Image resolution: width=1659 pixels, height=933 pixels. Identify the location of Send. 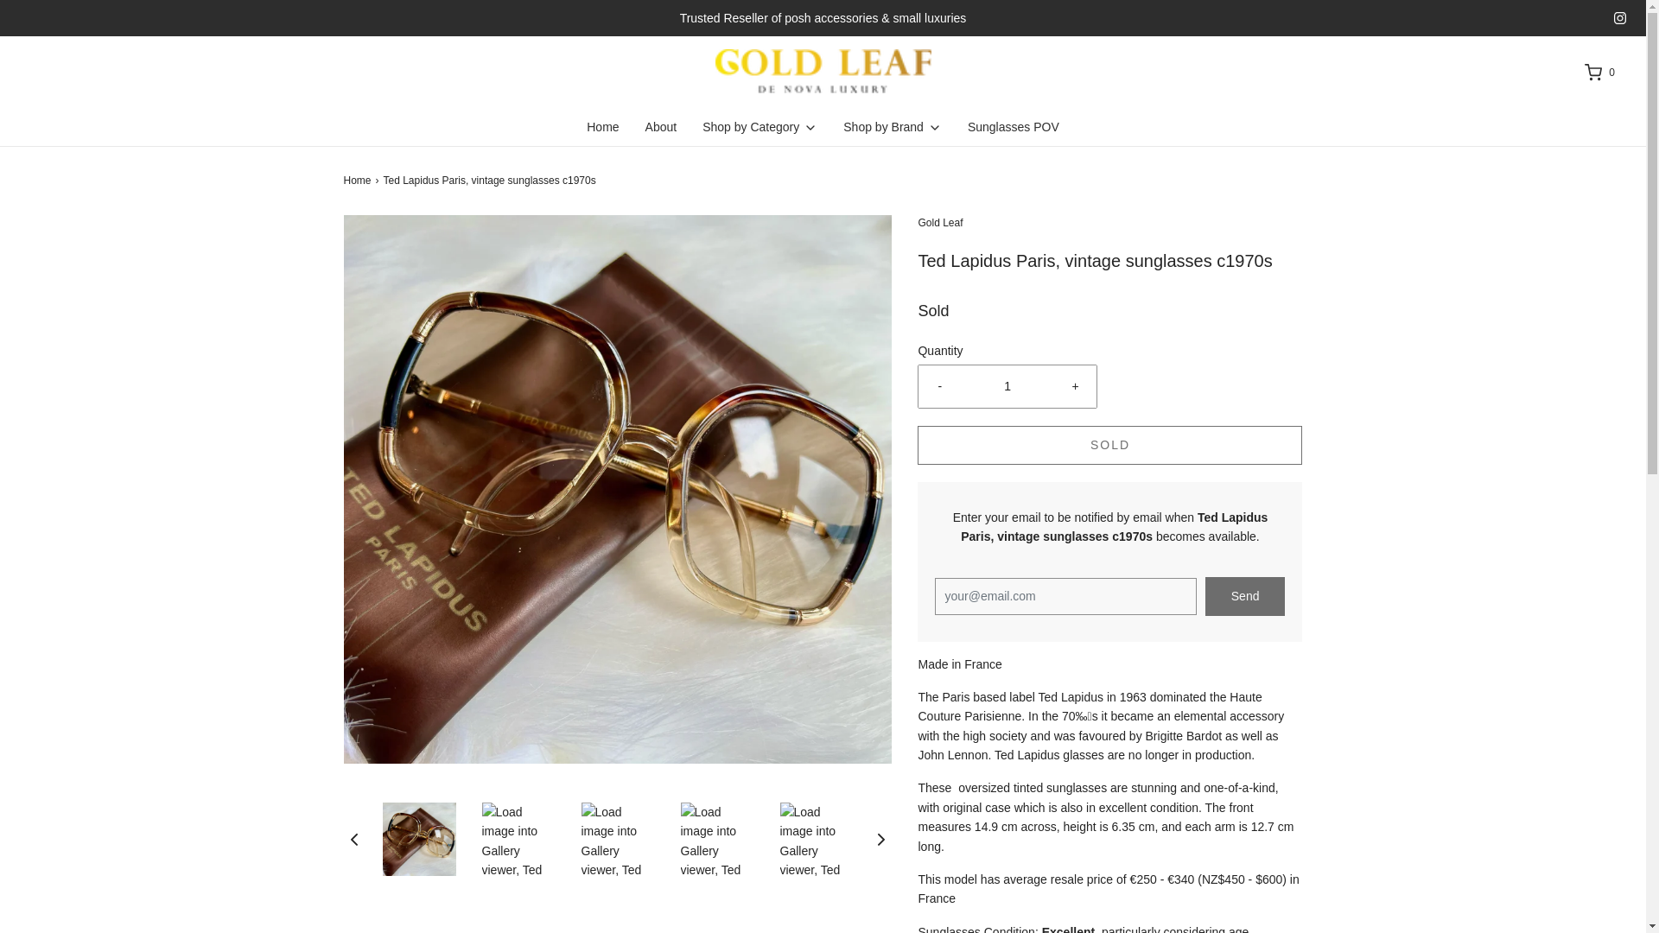
(1246, 596).